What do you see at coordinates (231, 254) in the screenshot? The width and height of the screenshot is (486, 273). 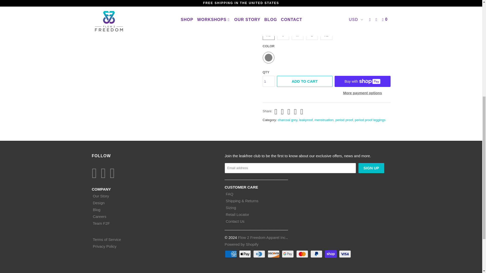 I see `American Express` at bounding box center [231, 254].